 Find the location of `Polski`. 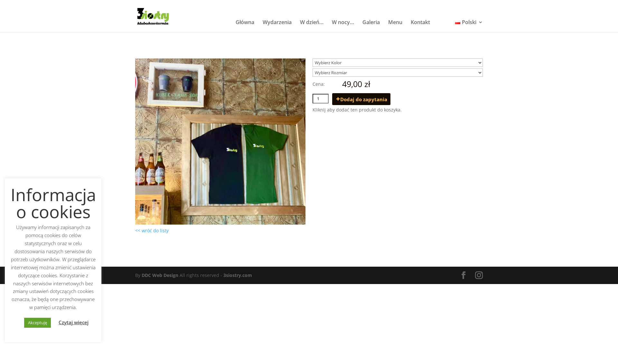

Polski is located at coordinates (469, 26).